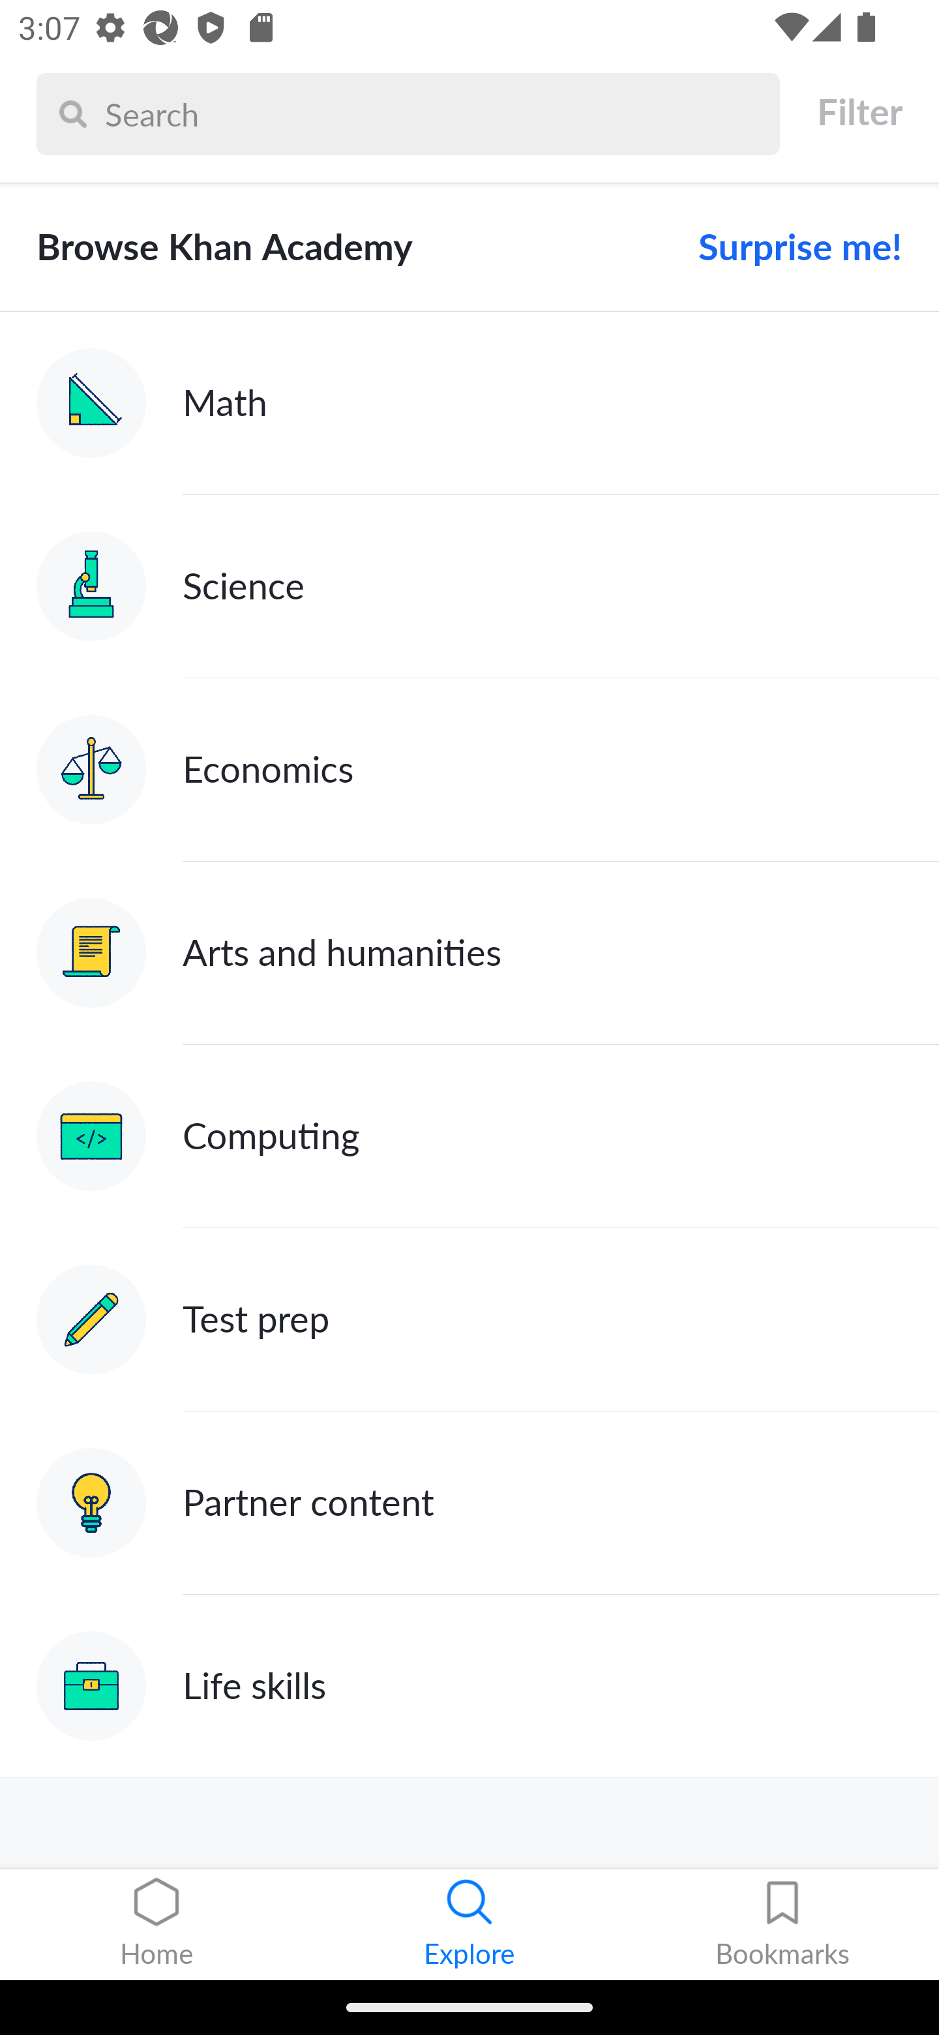 The height and width of the screenshot is (2035, 939). I want to click on Bookmarks, so click(782, 1925).